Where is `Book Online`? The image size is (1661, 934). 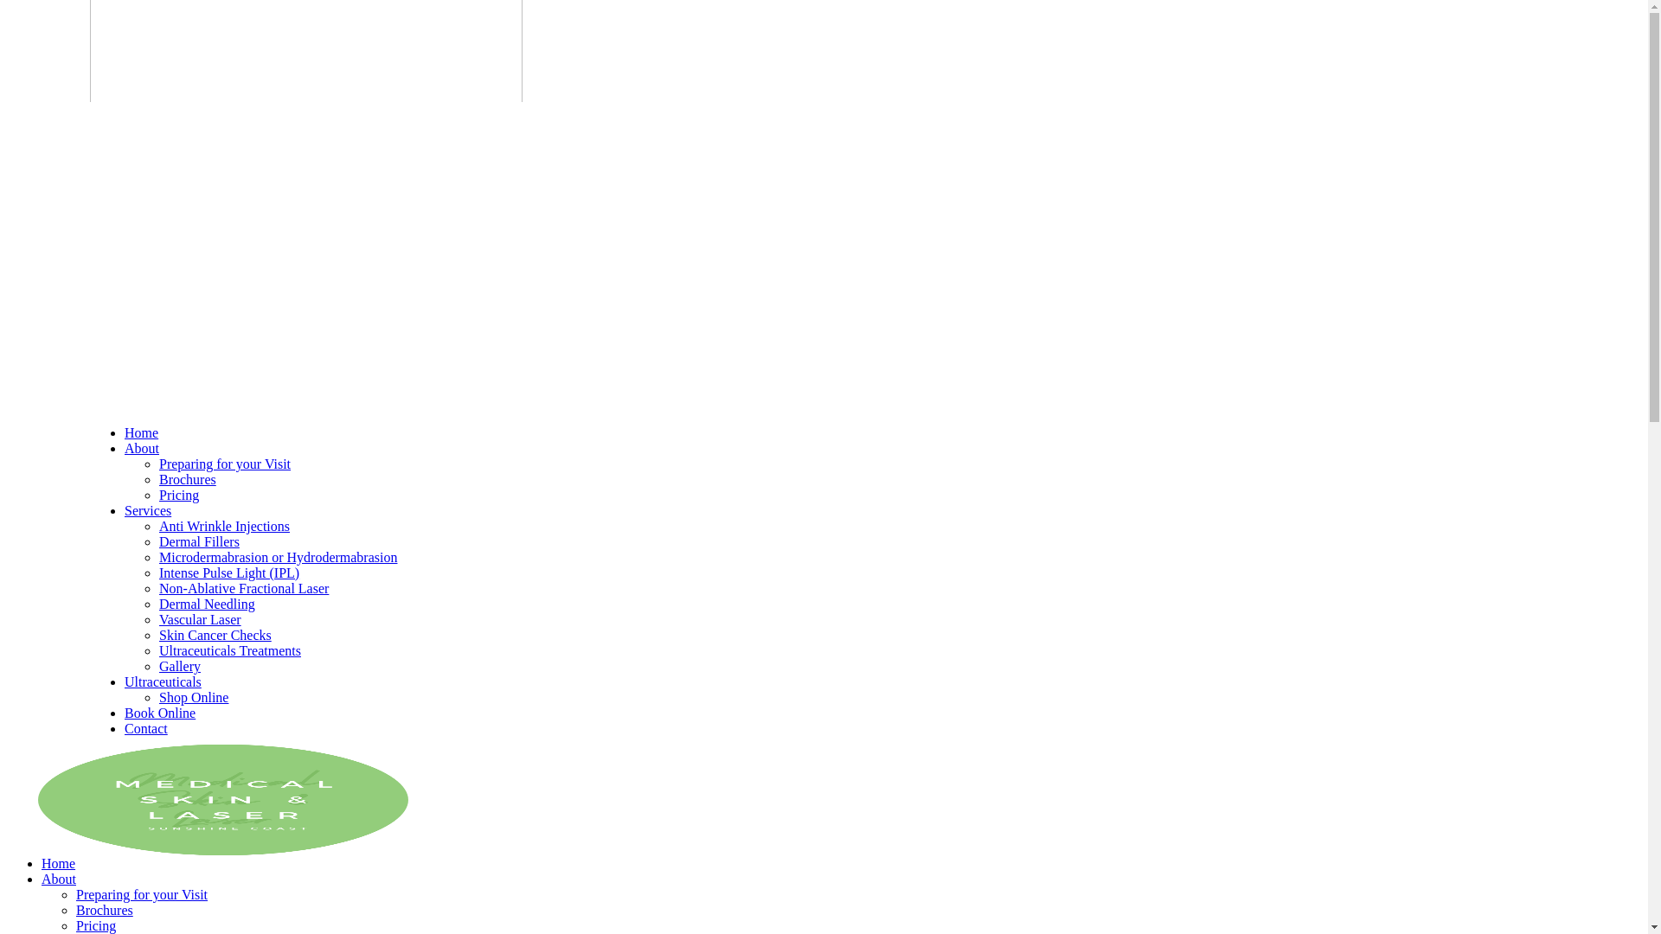 Book Online is located at coordinates (160, 713).